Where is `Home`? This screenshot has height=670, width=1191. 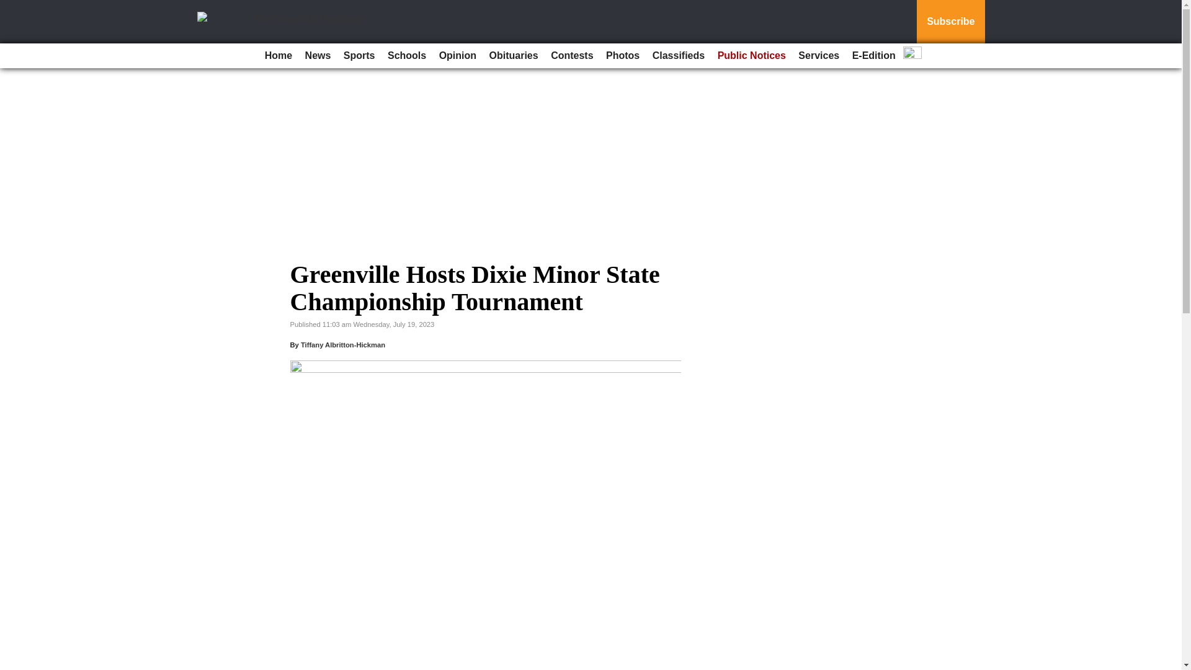 Home is located at coordinates (278, 56).